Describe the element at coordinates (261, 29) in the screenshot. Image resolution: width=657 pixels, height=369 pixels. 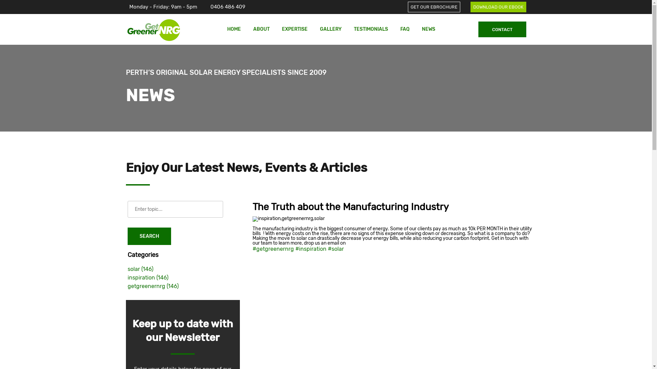
I see `ABOUT` at that location.